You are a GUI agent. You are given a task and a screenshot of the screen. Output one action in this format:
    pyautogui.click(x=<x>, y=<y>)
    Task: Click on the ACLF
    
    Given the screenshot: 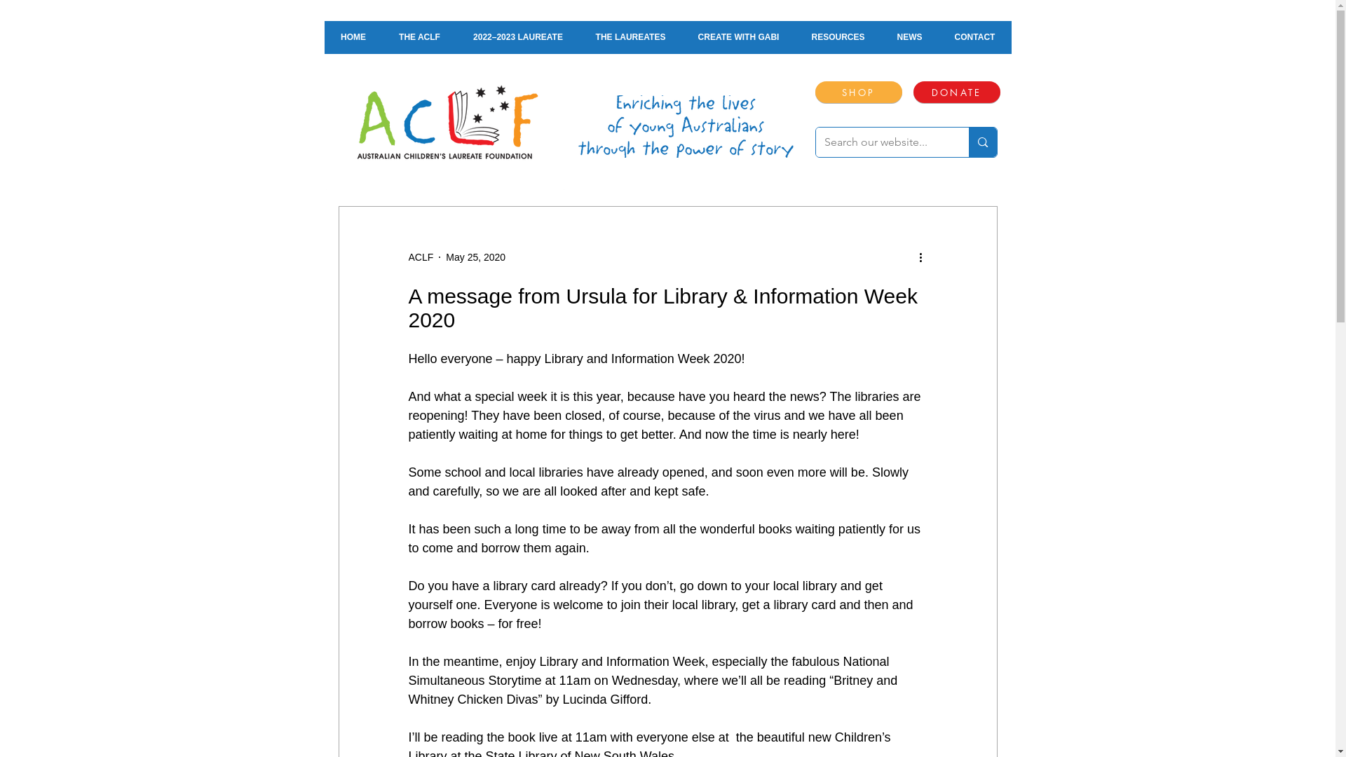 What is the action you would take?
    pyautogui.click(x=421, y=257)
    